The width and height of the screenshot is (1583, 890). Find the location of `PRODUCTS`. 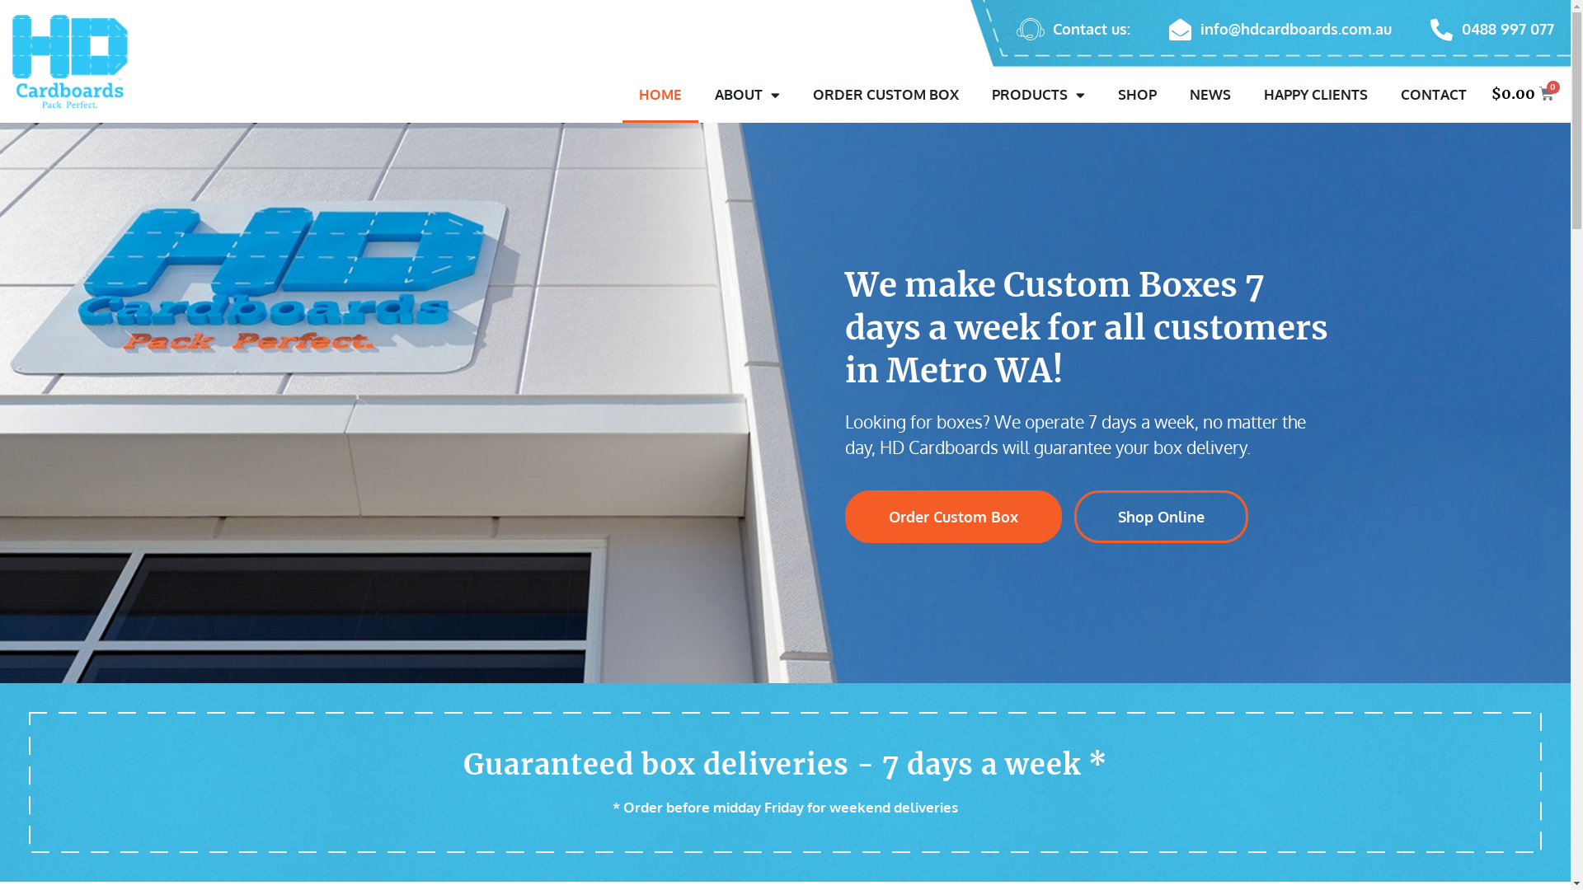

PRODUCTS is located at coordinates (1039, 95).